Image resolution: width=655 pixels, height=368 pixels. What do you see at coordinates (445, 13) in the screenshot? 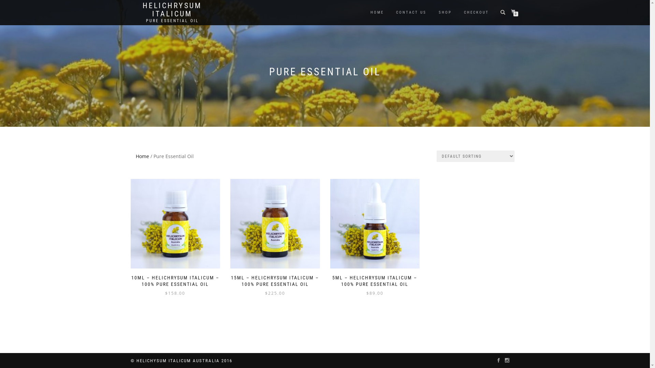
I see `SHOP` at bounding box center [445, 13].